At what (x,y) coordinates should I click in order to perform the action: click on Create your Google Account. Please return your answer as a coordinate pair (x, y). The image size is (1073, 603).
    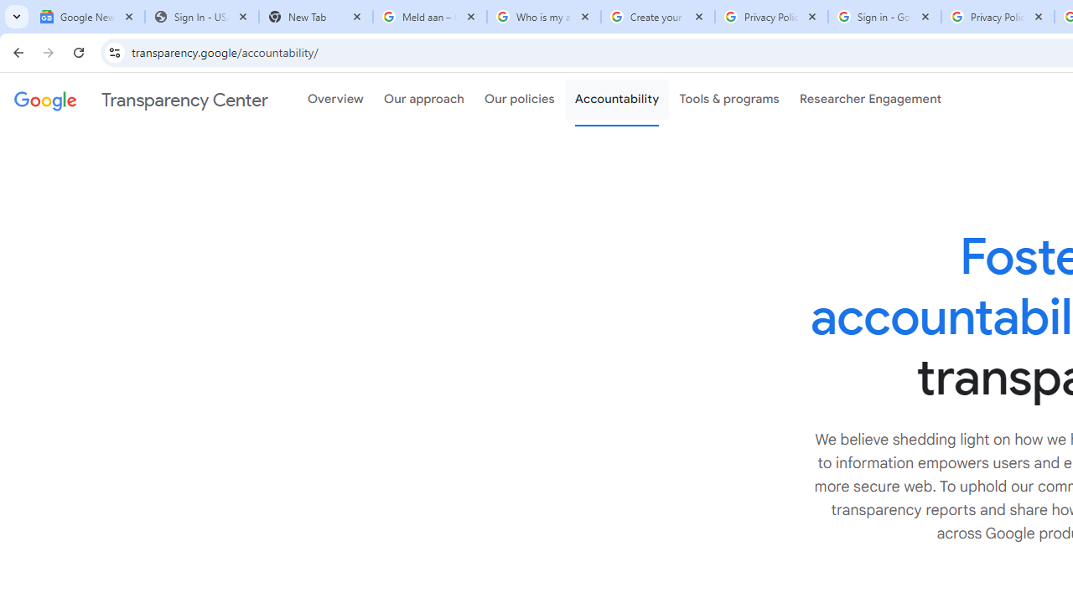
    Looking at the image, I should click on (657, 17).